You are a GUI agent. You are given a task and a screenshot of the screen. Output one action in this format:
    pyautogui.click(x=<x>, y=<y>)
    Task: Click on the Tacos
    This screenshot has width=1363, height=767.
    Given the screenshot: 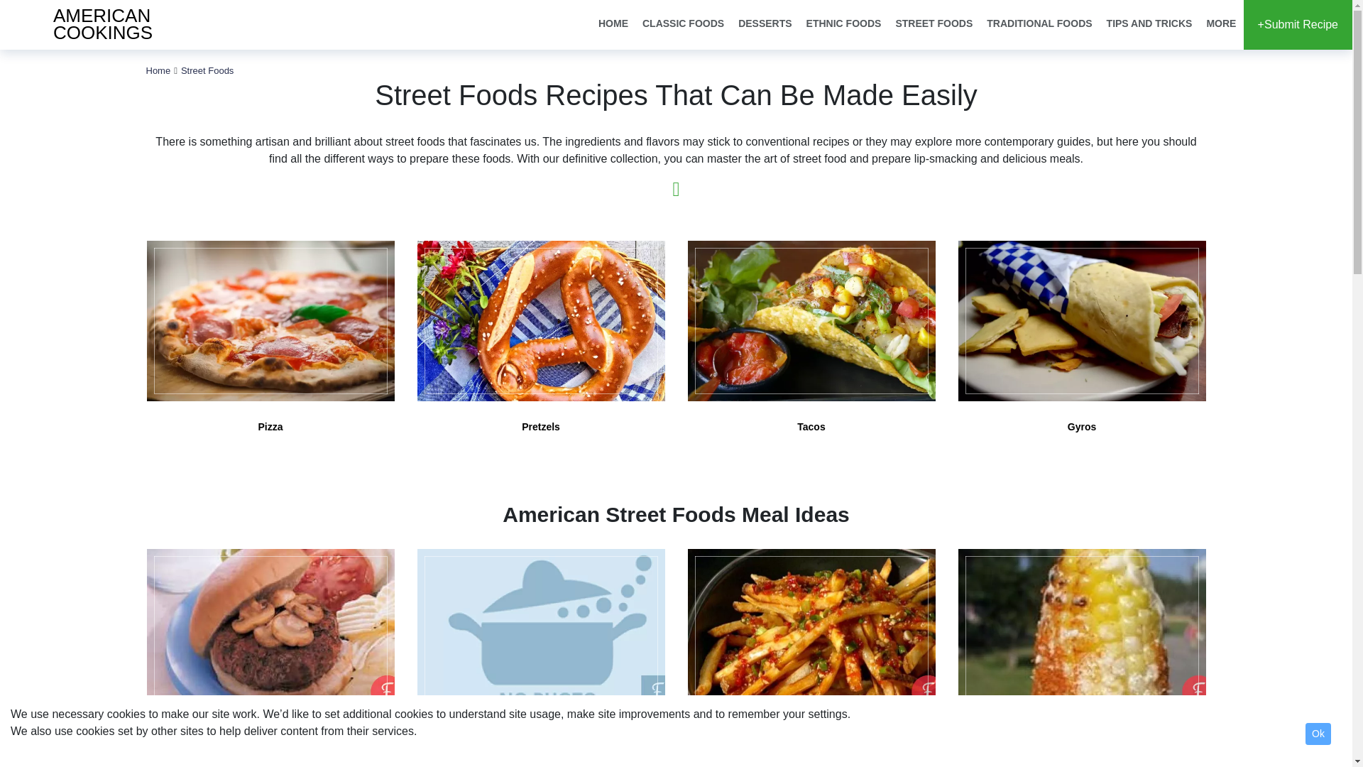 What is the action you would take?
    pyautogui.click(x=811, y=347)
    